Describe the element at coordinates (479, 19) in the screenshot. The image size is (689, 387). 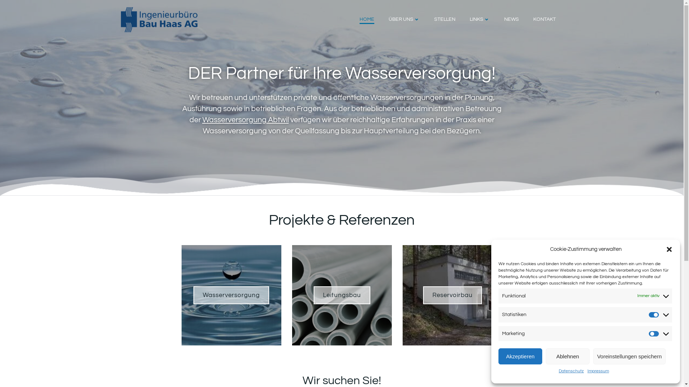
I see `LINKS` at that location.